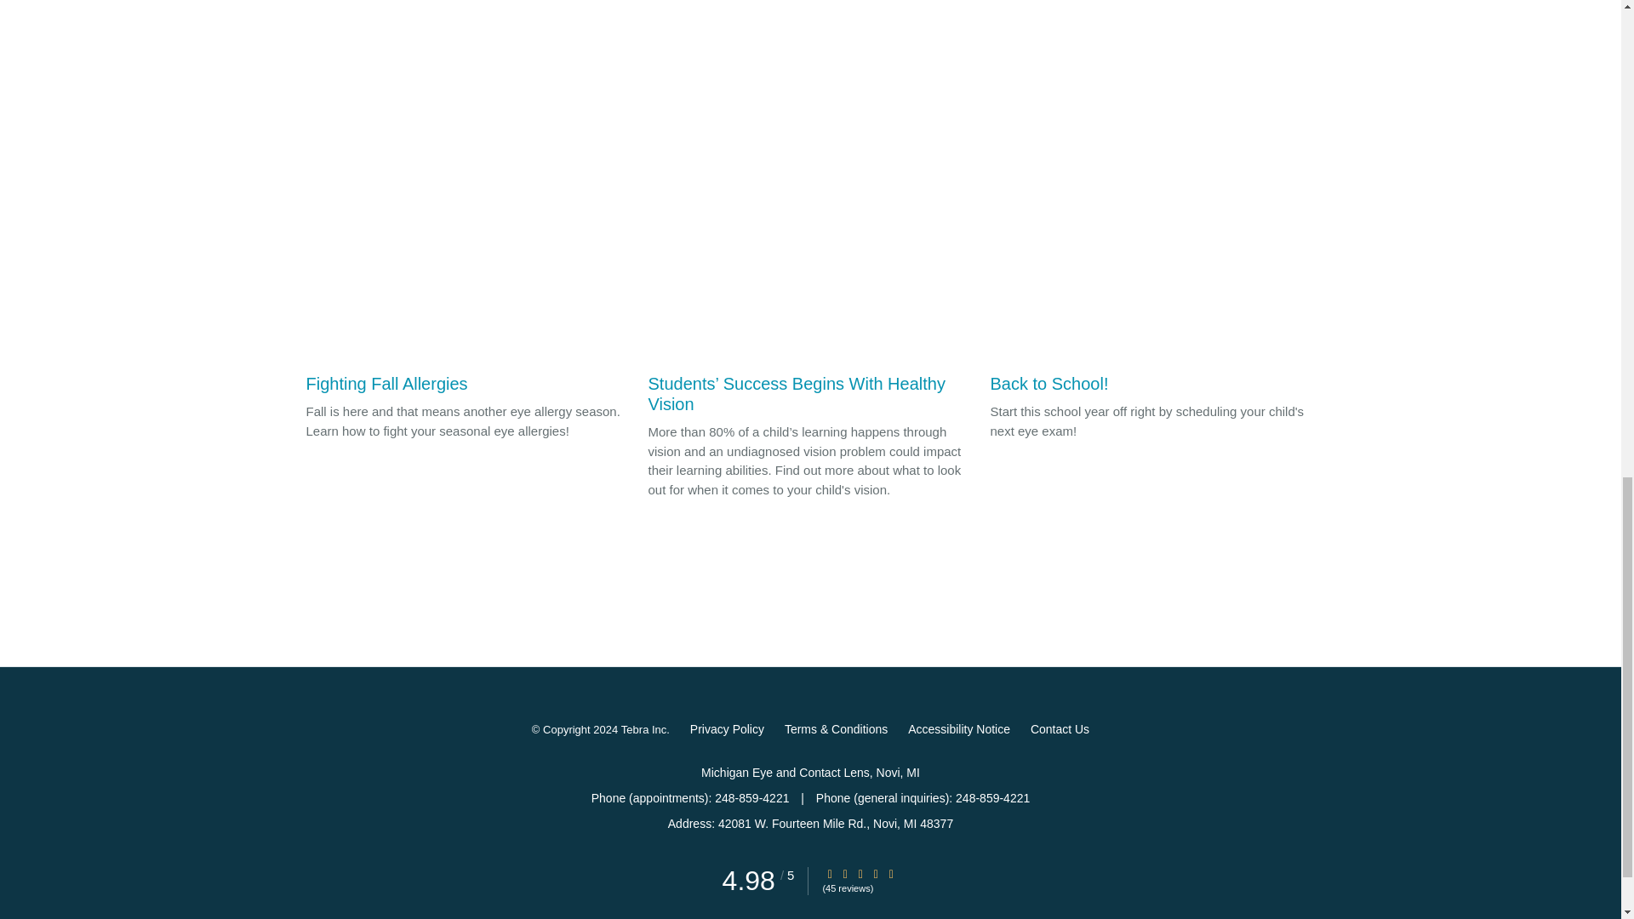  Describe the element at coordinates (829, 873) in the screenshot. I see `Star Rating` at that location.